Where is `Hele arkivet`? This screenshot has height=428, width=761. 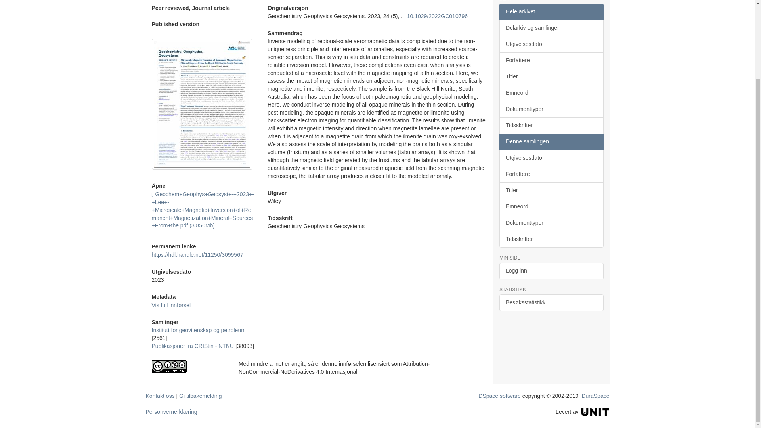 Hele arkivet is located at coordinates (551, 11).